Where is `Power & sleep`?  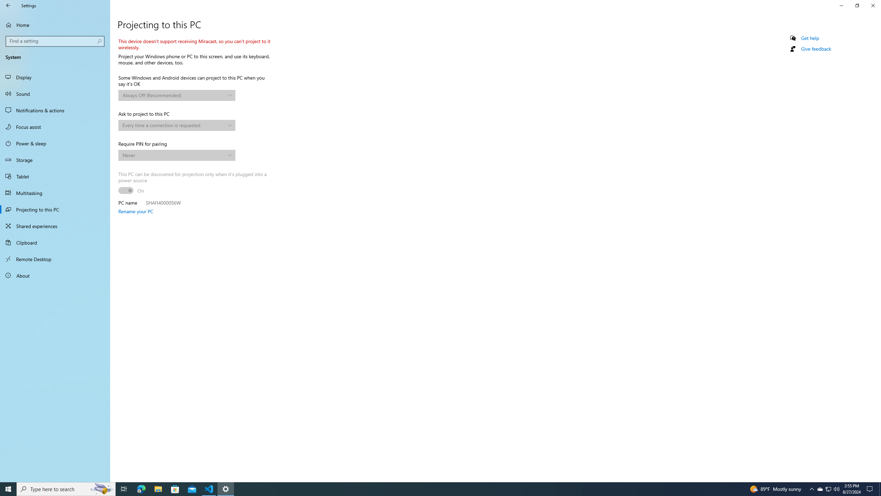
Power & sleep is located at coordinates (55, 143).